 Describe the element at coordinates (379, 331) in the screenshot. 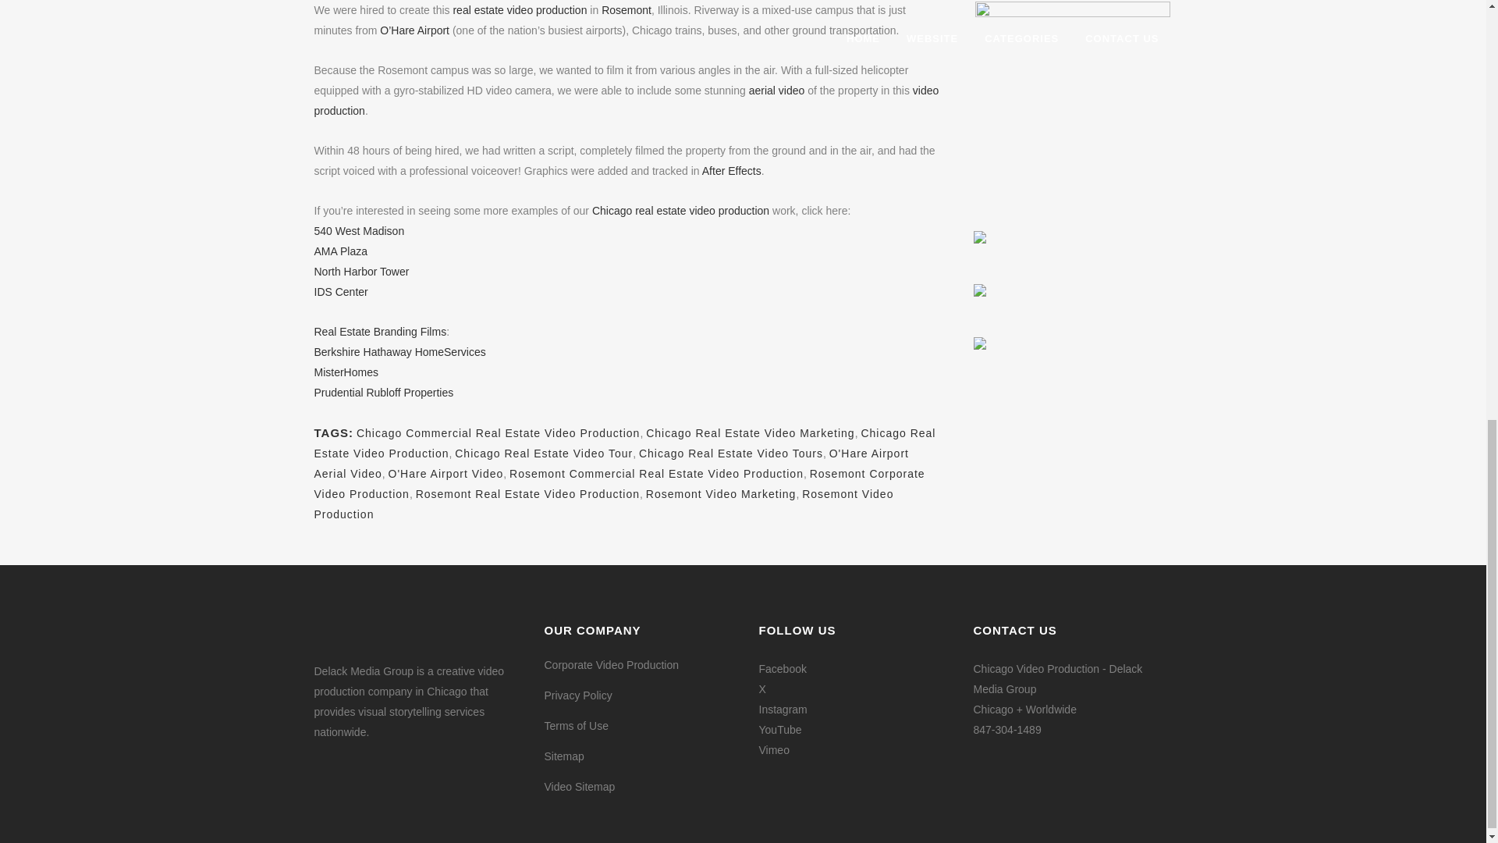

I see `Real Estate Branding Films` at that location.